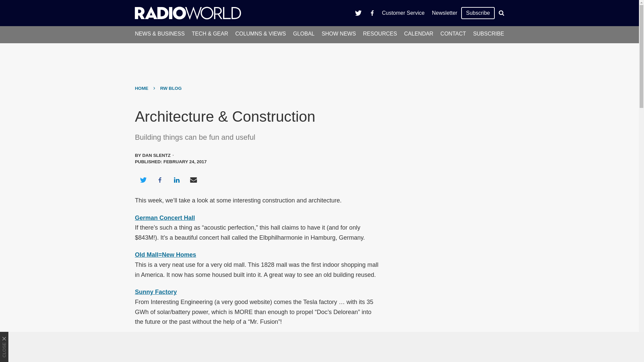 This screenshot has width=644, height=362. Describe the element at coordinates (403, 13) in the screenshot. I see `Customer Service` at that location.